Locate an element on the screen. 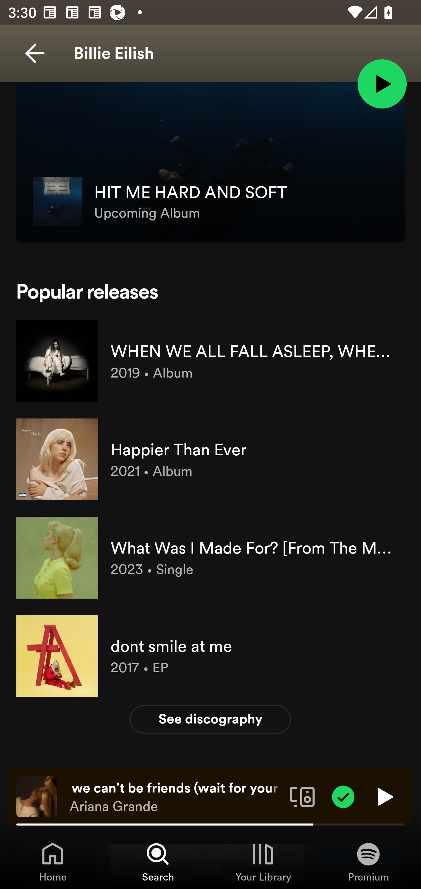 The image size is (421, 889). Your Library, Tab 3 of 4 Your Library Your Library is located at coordinates (263, 862).